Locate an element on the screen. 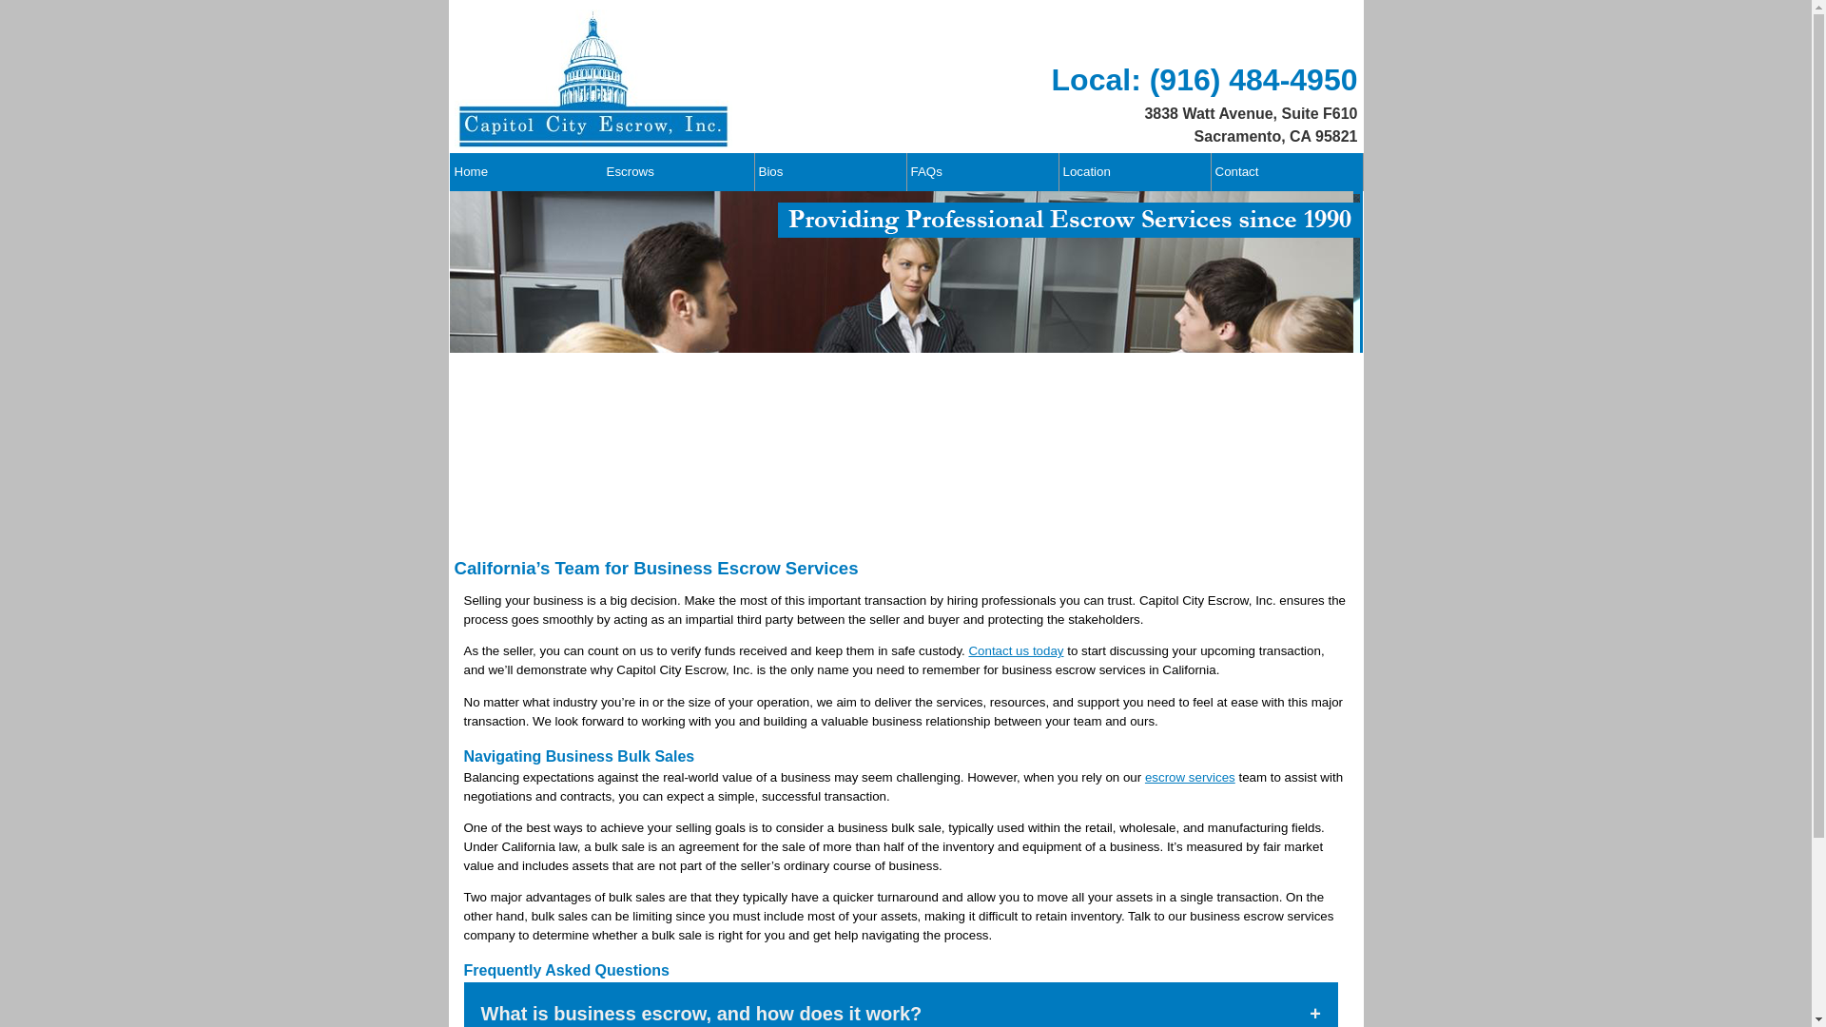 This screenshot has height=1027, width=1826. Contact us today is located at coordinates (1015, 650).